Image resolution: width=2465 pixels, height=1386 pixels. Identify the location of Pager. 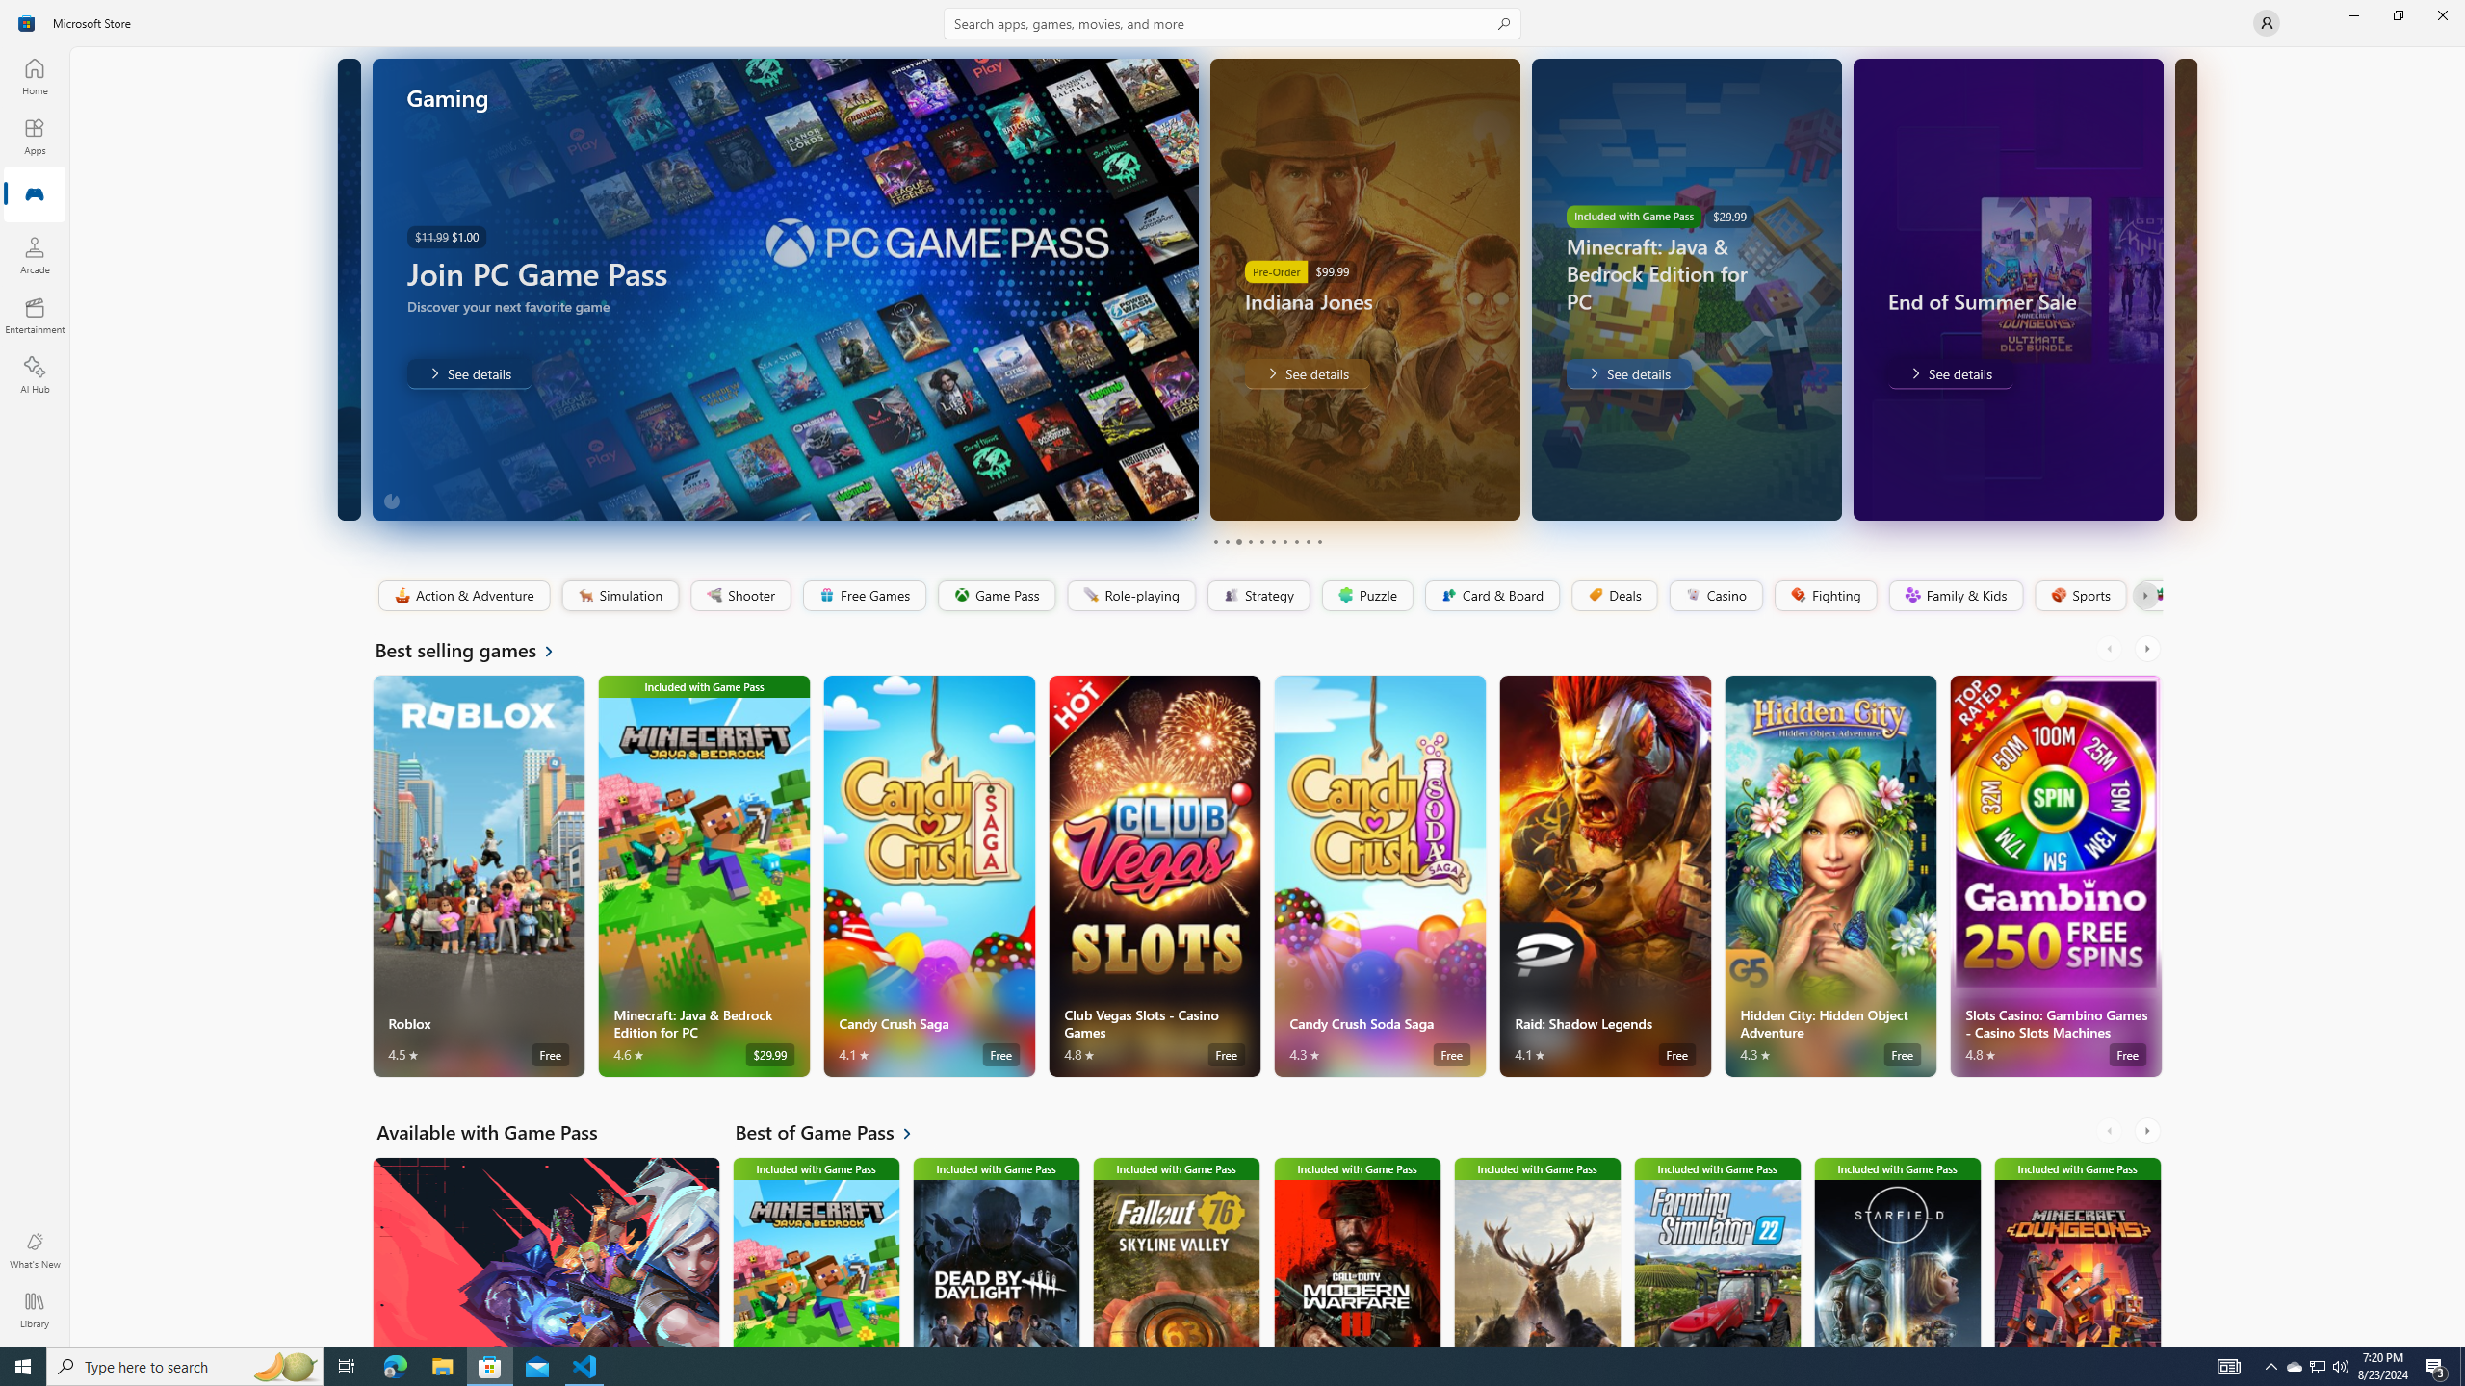
(1267, 541).